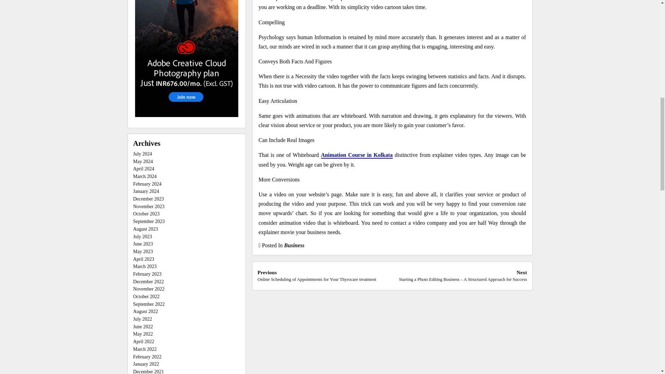 Image resolution: width=665 pixels, height=374 pixels. Describe the element at coordinates (143, 237) in the screenshot. I see `July 2023` at that location.